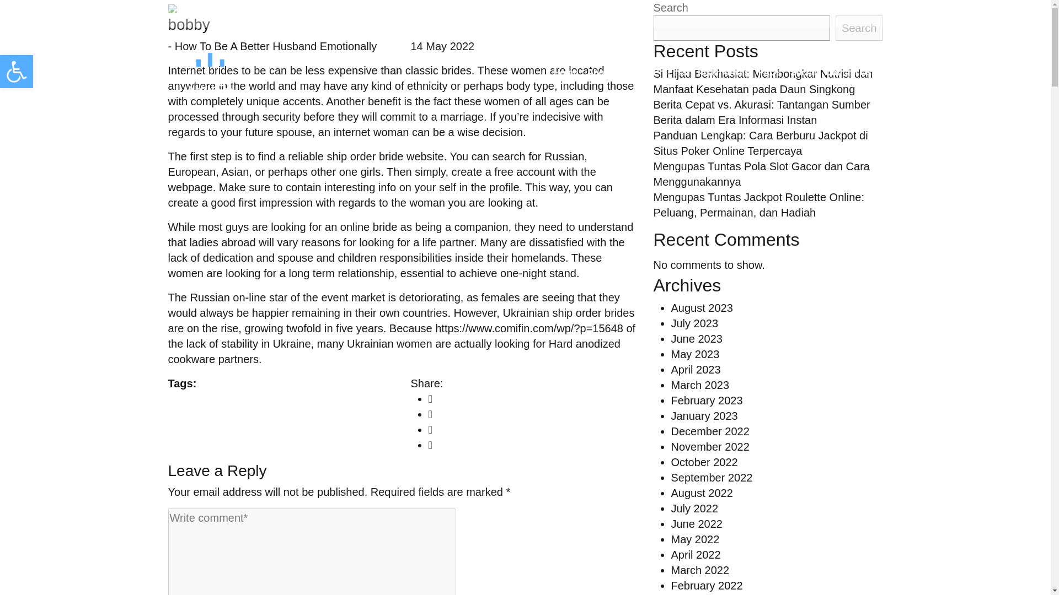  I want to click on Mengupas Tuntas Pola Slot Gacor dan Cara Menggunakannya, so click(761, 174).